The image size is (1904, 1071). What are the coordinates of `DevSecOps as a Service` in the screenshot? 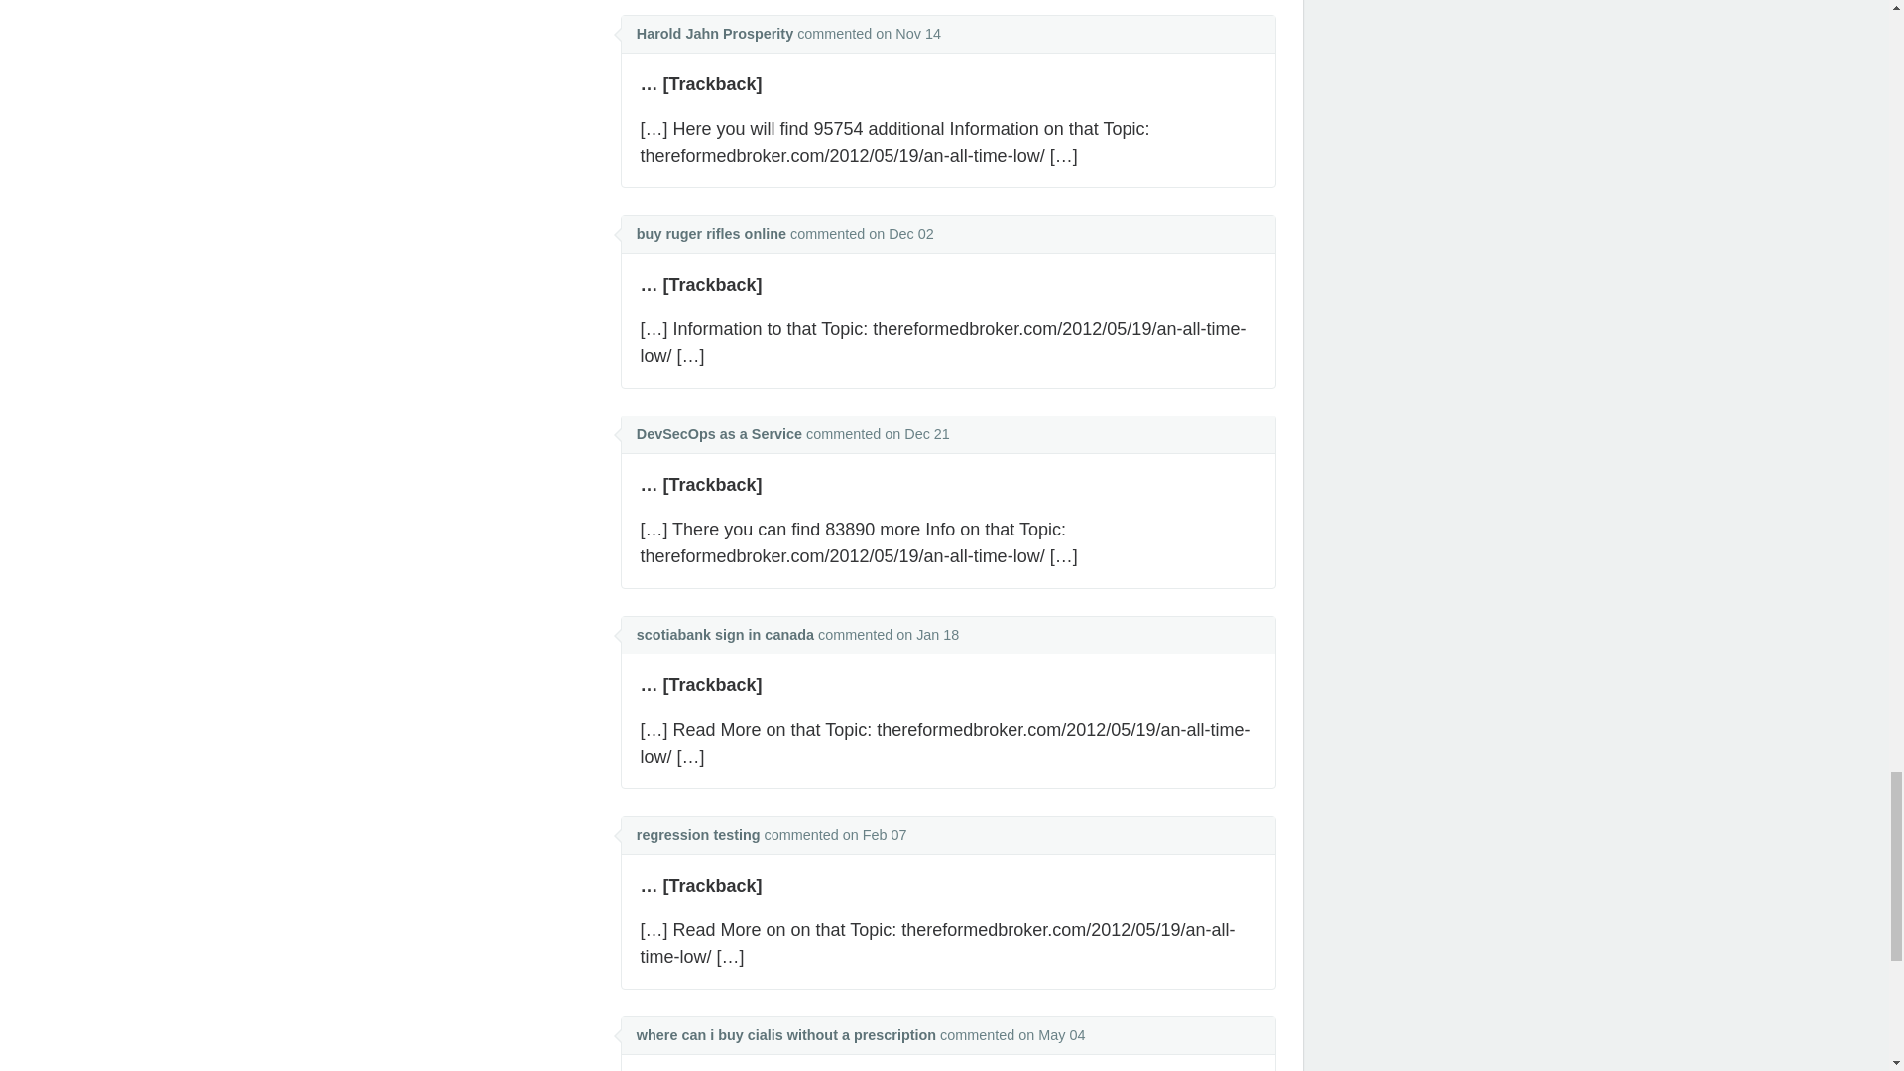 It's located at (718, 434).